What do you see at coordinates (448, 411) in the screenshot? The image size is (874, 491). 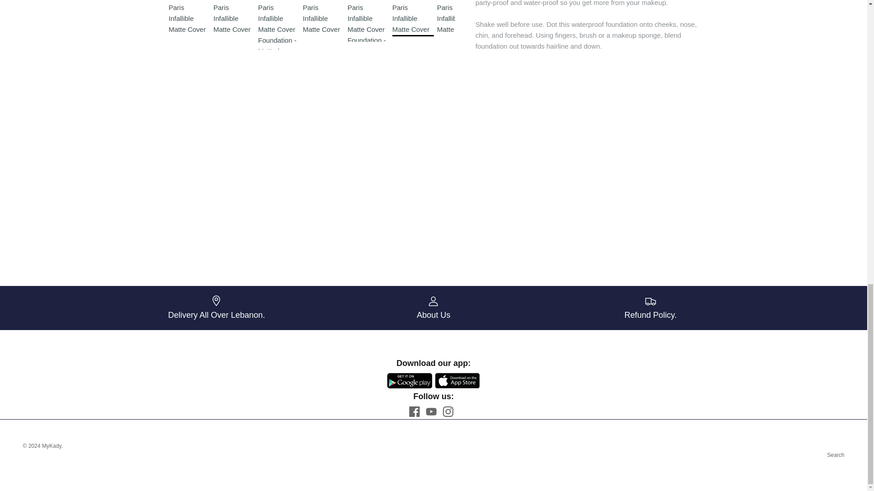 I see `Instagram` at bounding box center [448, 411].